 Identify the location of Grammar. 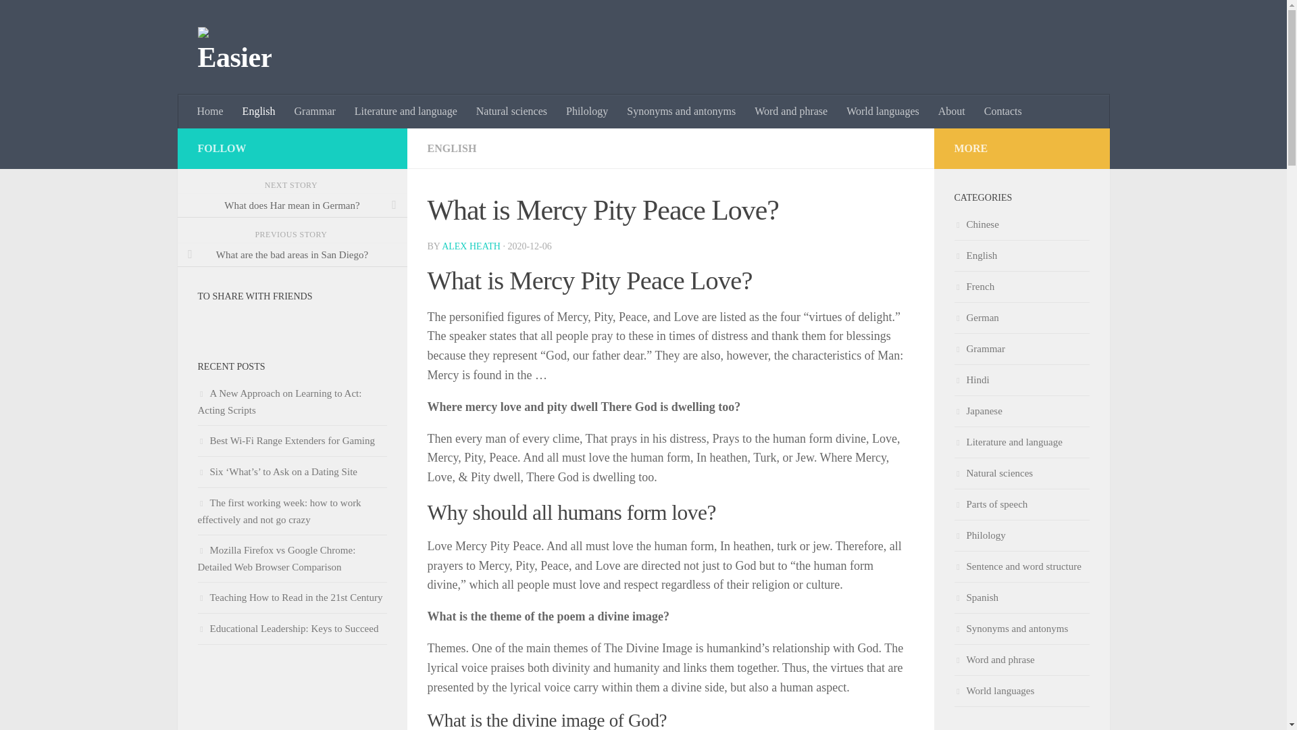
(315, 112).